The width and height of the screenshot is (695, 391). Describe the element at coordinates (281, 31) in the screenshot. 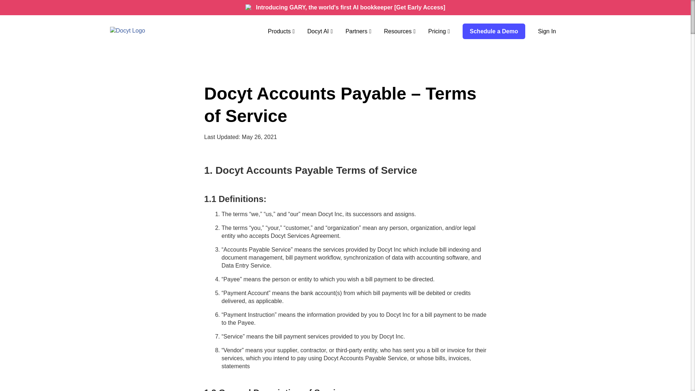

I see `Products` at that location.